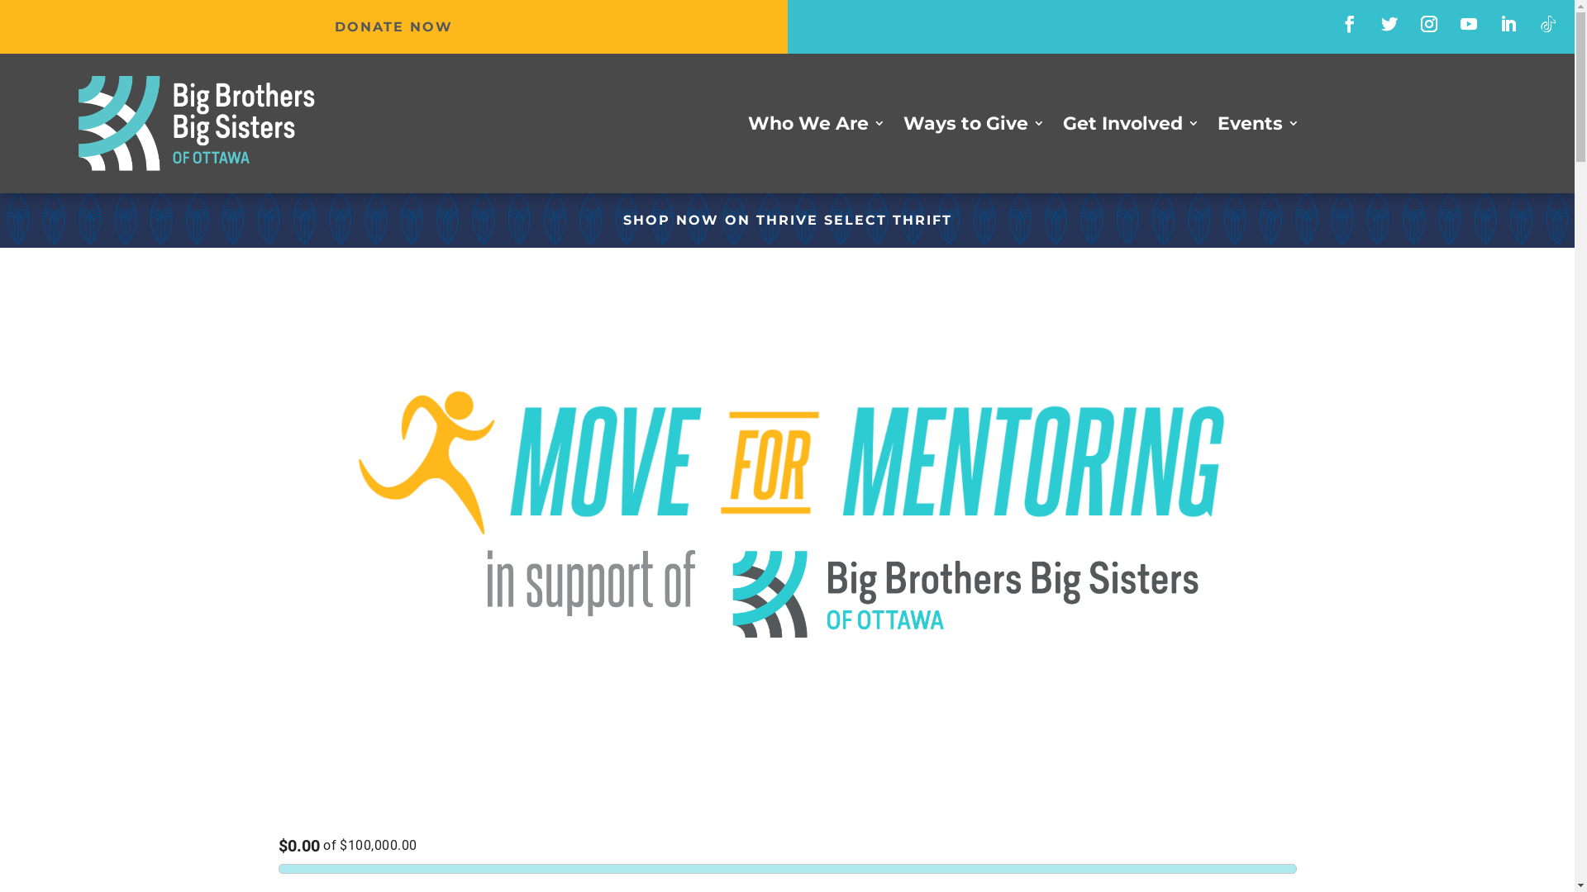 This screenshot has width=1587, height=892. I want to click on Follow on X, so click(1389, 24).